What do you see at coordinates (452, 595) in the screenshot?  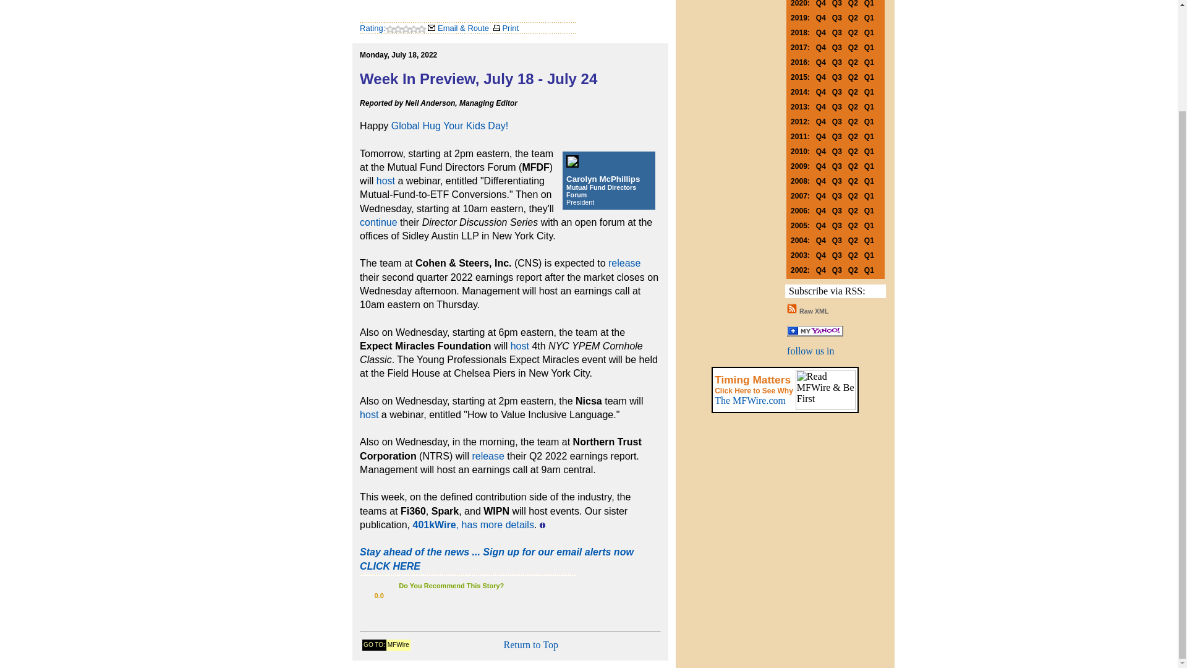 I see `Excellent Story - 5 stars` at bounding box center [452, 595].